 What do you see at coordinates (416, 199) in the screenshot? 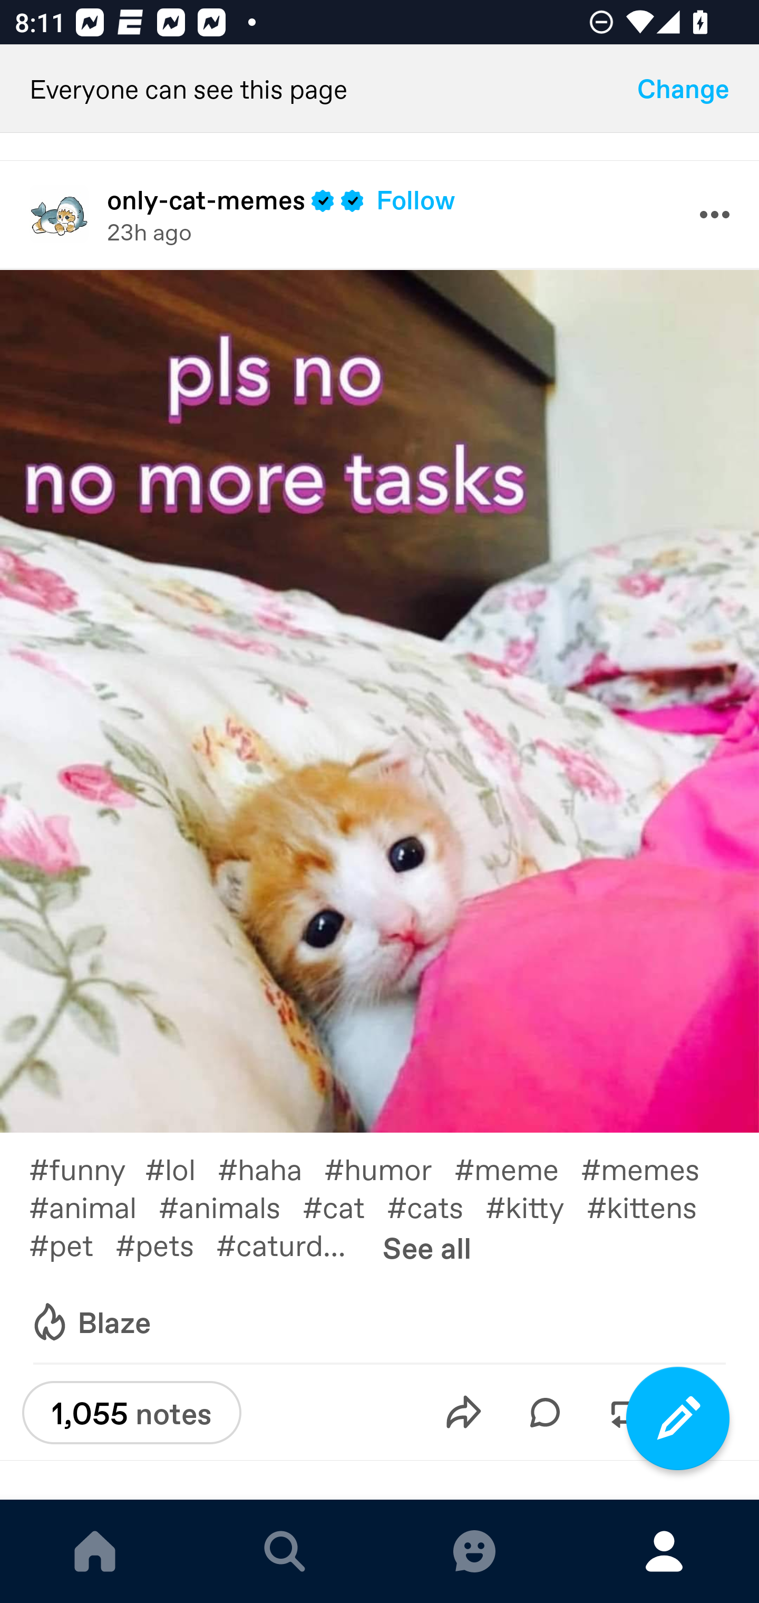
I see `Follow` at bounding box center [416, 199].